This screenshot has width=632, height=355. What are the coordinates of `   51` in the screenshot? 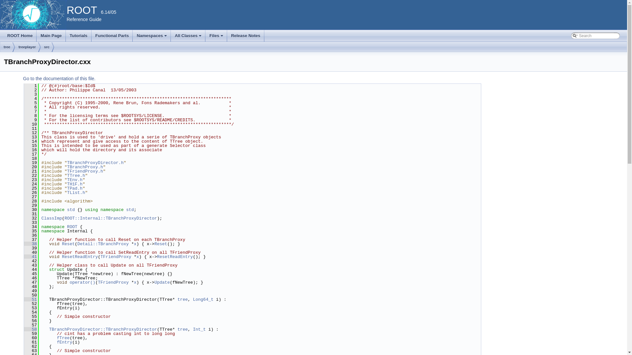 It's located at (30, 300).